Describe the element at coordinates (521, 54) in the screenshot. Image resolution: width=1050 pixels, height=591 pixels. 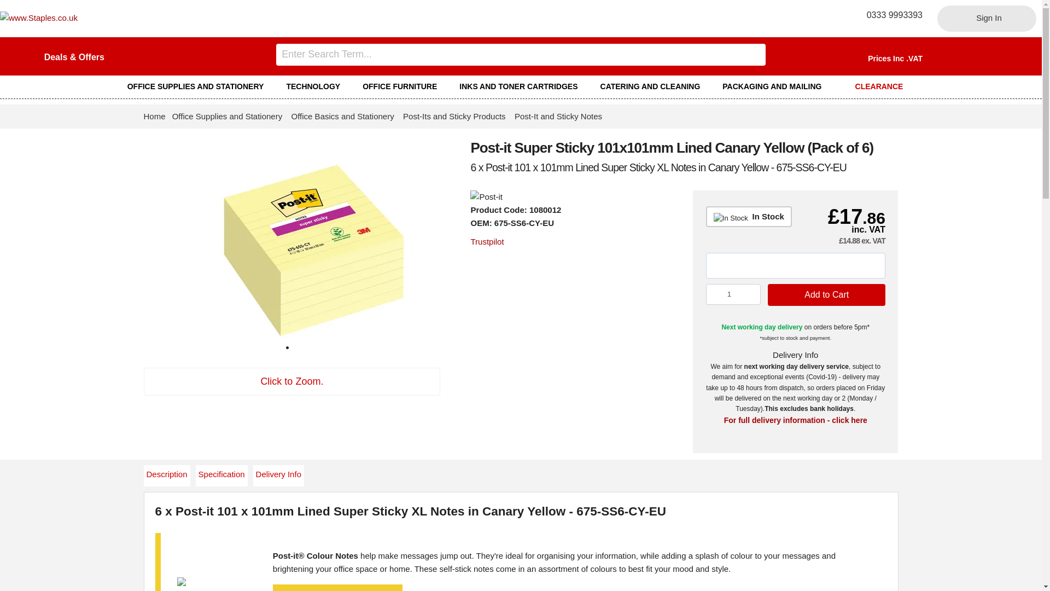
I see `Type keyword or product code` at that location.